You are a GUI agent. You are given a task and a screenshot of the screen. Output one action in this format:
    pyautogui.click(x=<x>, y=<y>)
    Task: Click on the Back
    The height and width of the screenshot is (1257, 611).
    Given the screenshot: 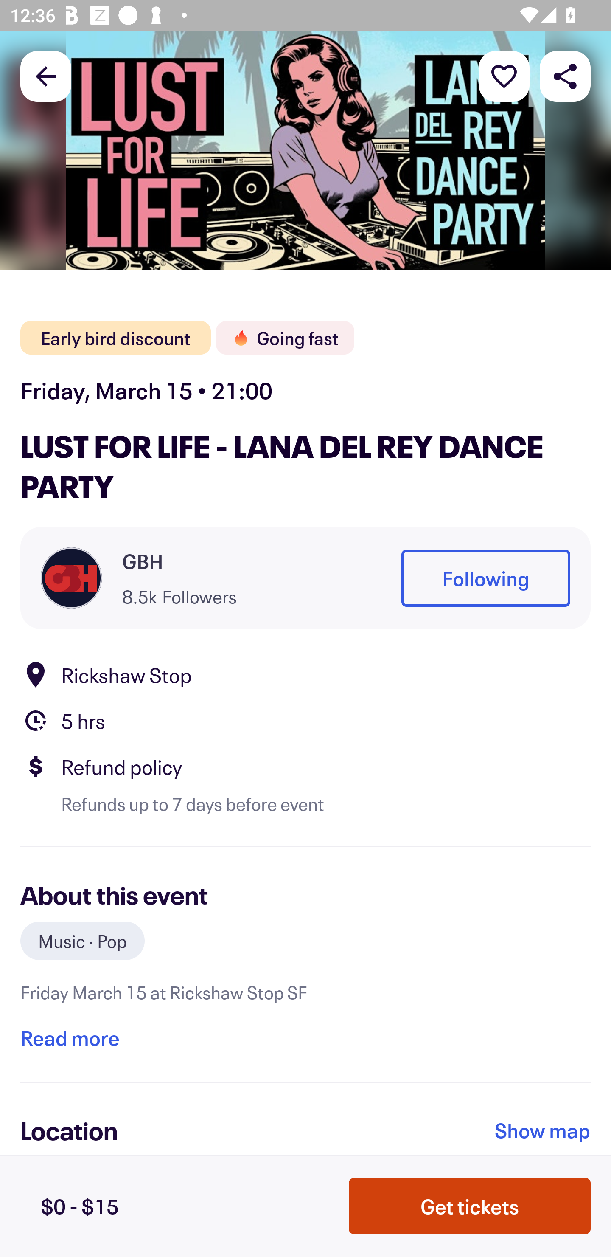 What is the action you would take?
    pyautogui.click(x=46, y=76)
    